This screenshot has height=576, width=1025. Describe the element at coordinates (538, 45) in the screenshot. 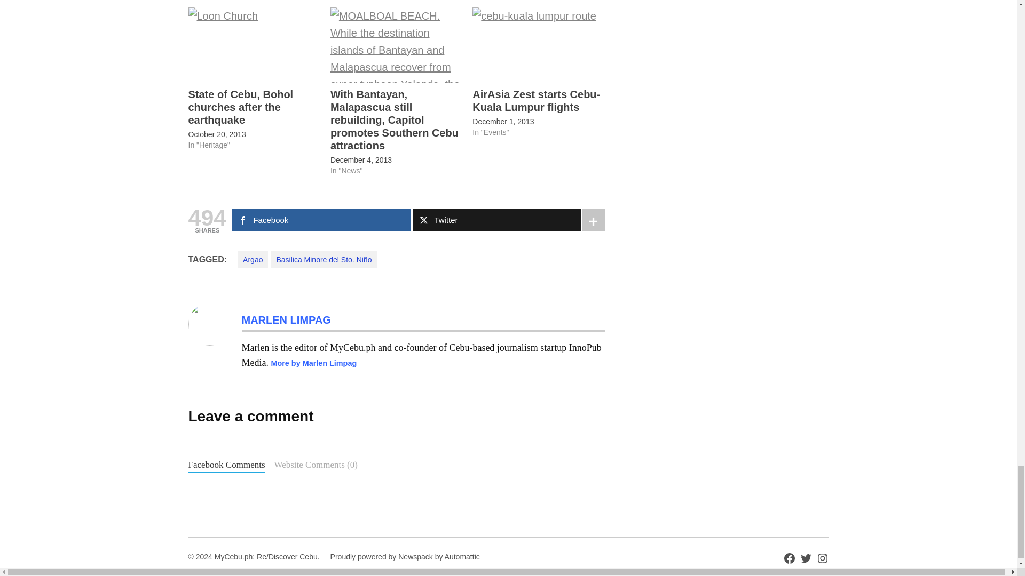

I see `AirAsia Zest starts Cebu-Kuala Lumpur flights` at that location.